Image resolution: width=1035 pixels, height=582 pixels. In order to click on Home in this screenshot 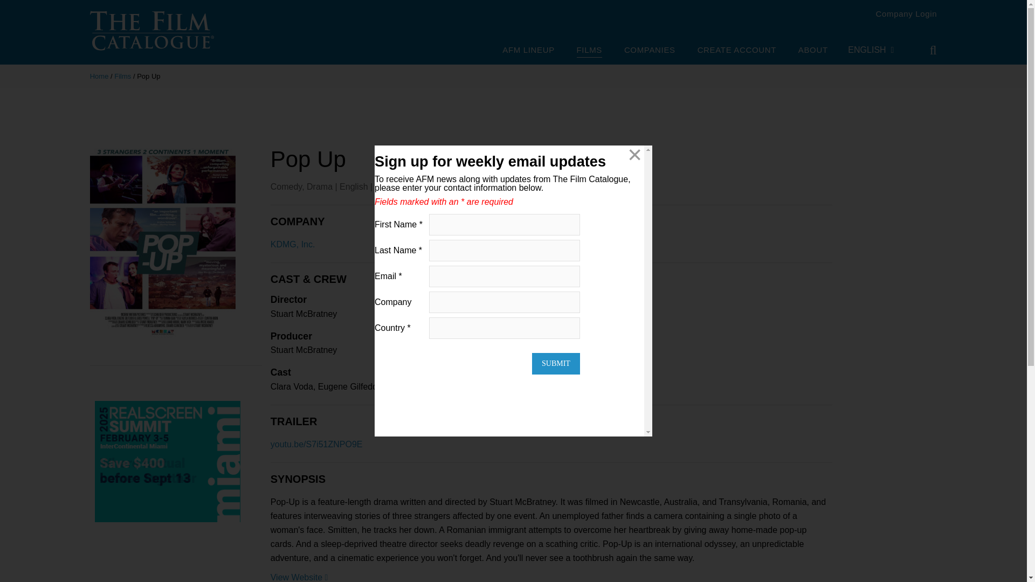, I will do `click(99, 76)`.